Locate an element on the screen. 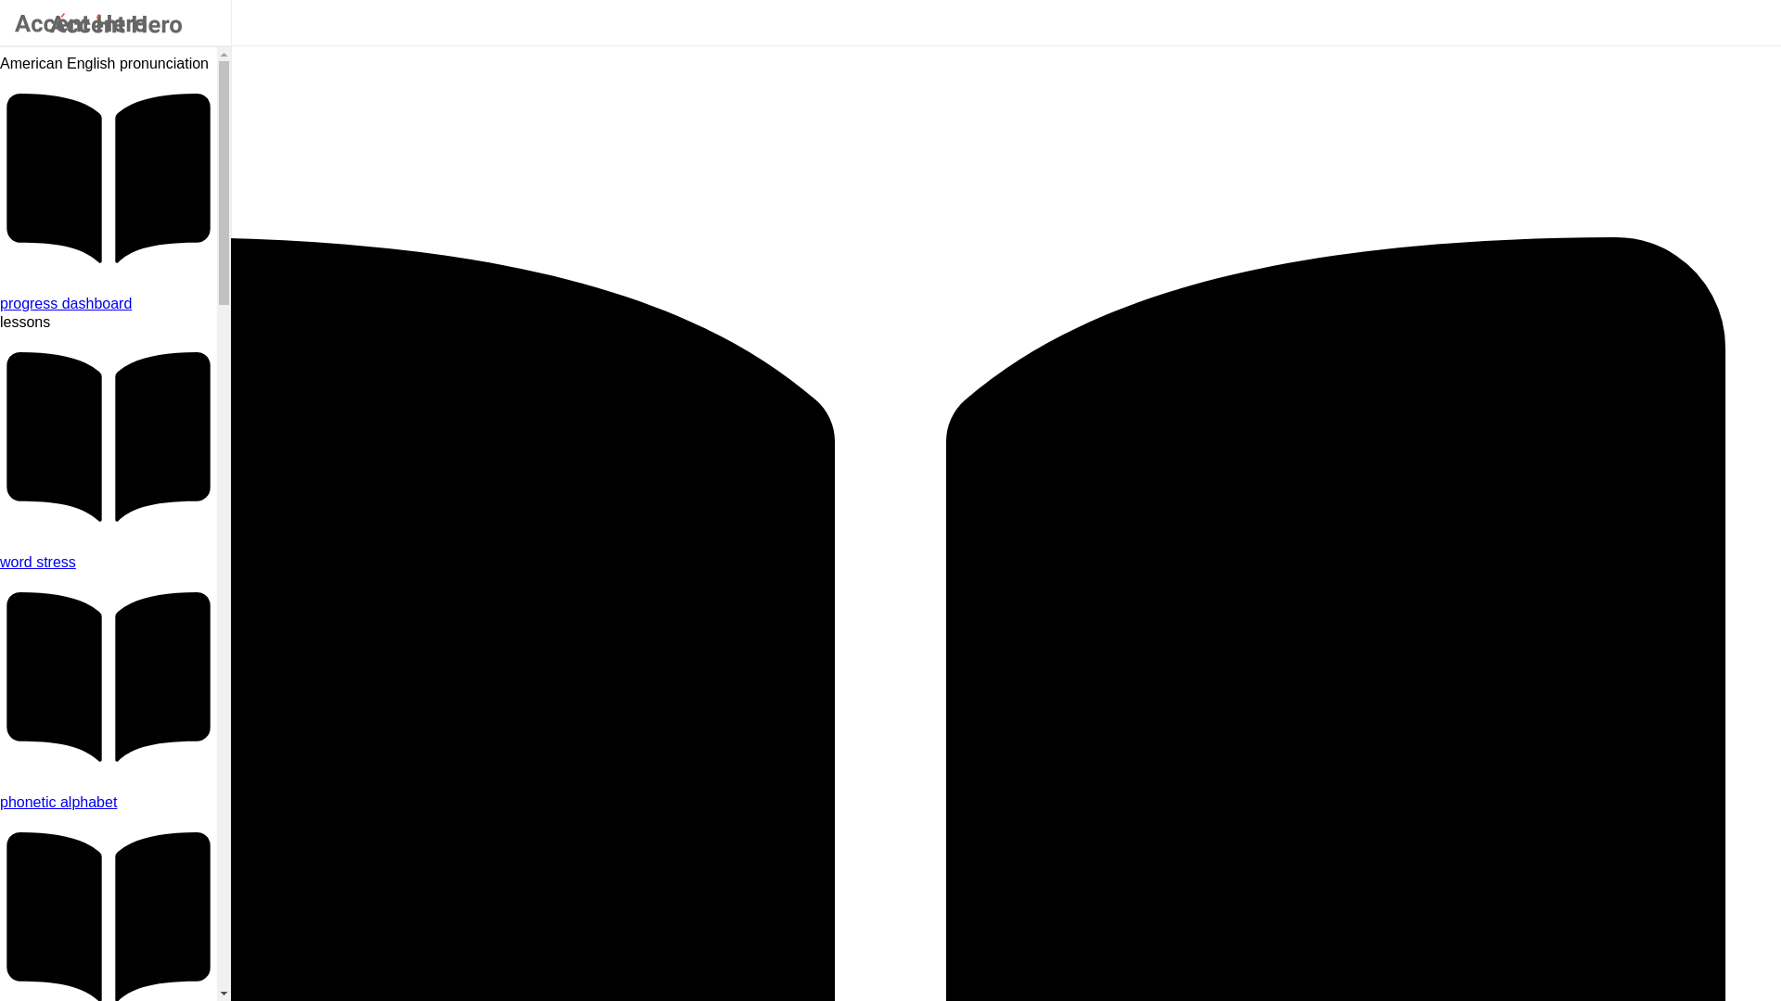  Learn to precisely articulate each sound is located at coordinates (109, 803).